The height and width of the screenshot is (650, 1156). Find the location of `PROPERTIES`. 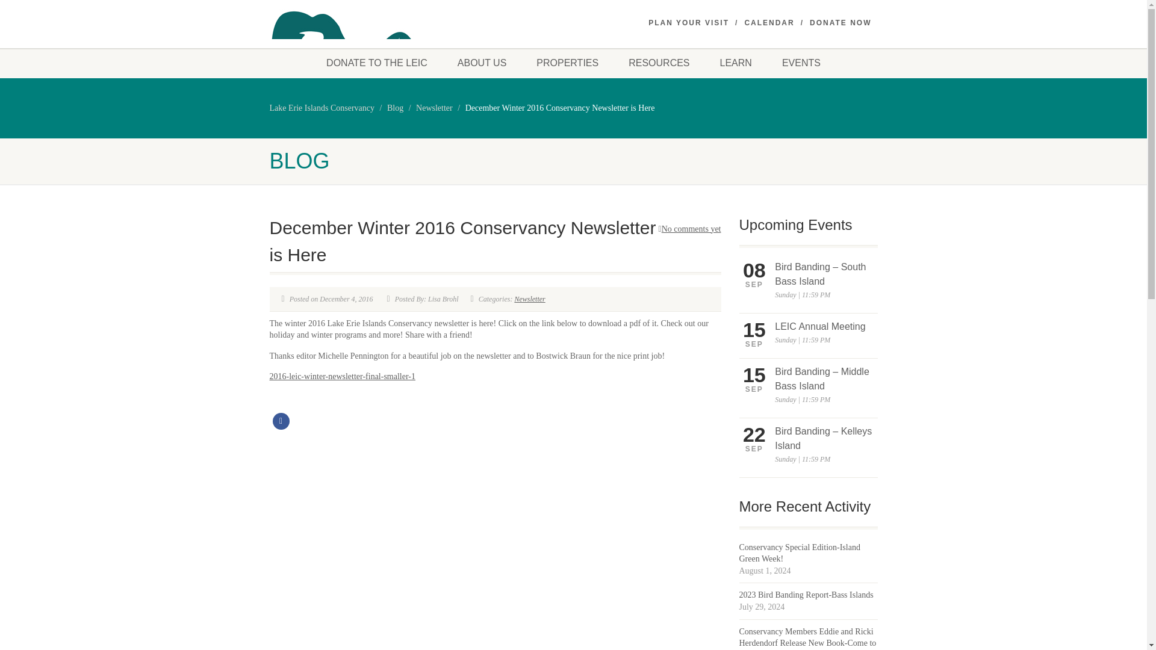

PROPERTIES is located at coordinates (567, 63).